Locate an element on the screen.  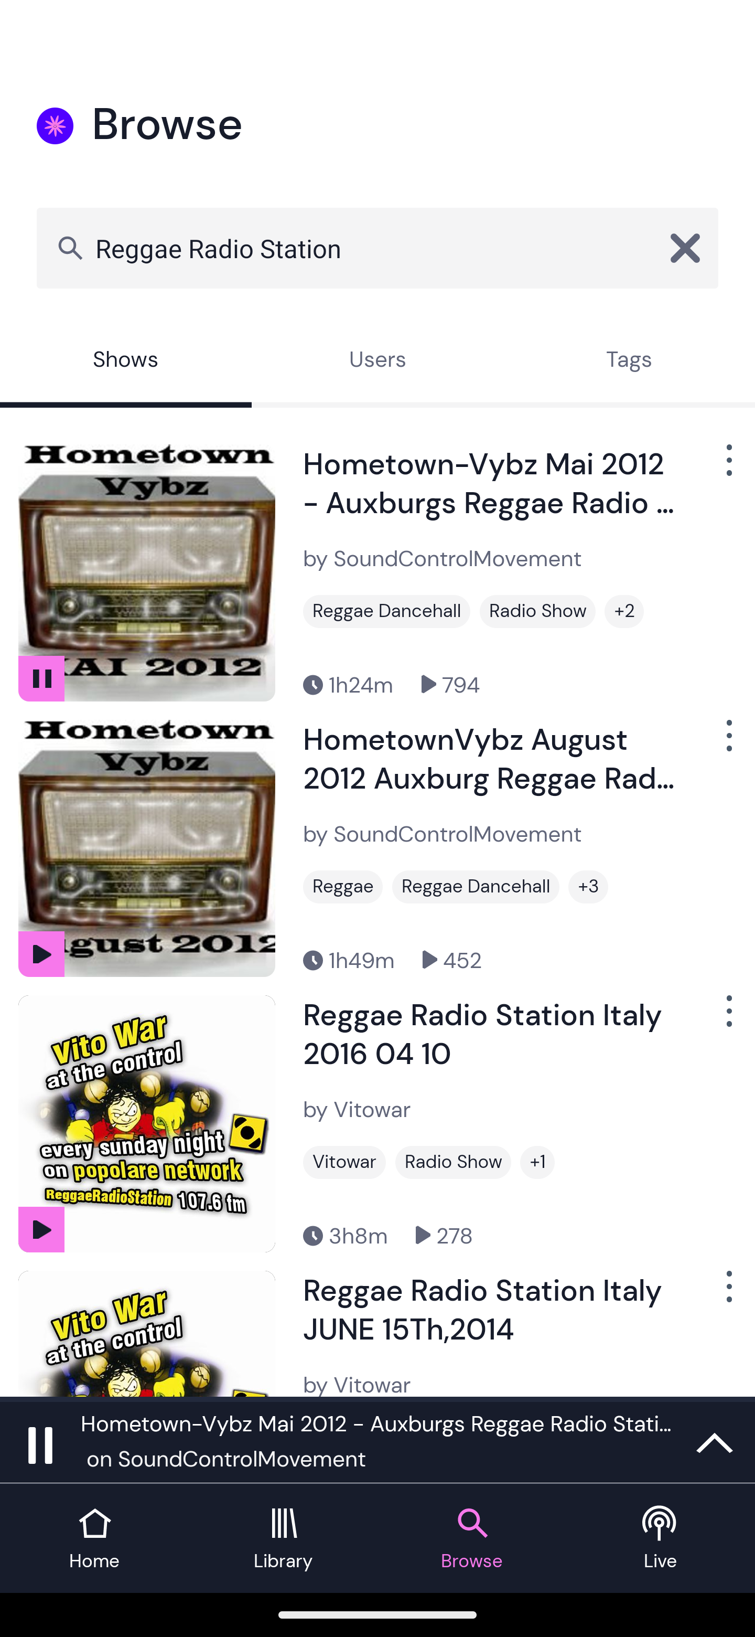
Vitowar is located at coordinates (344, 1162).